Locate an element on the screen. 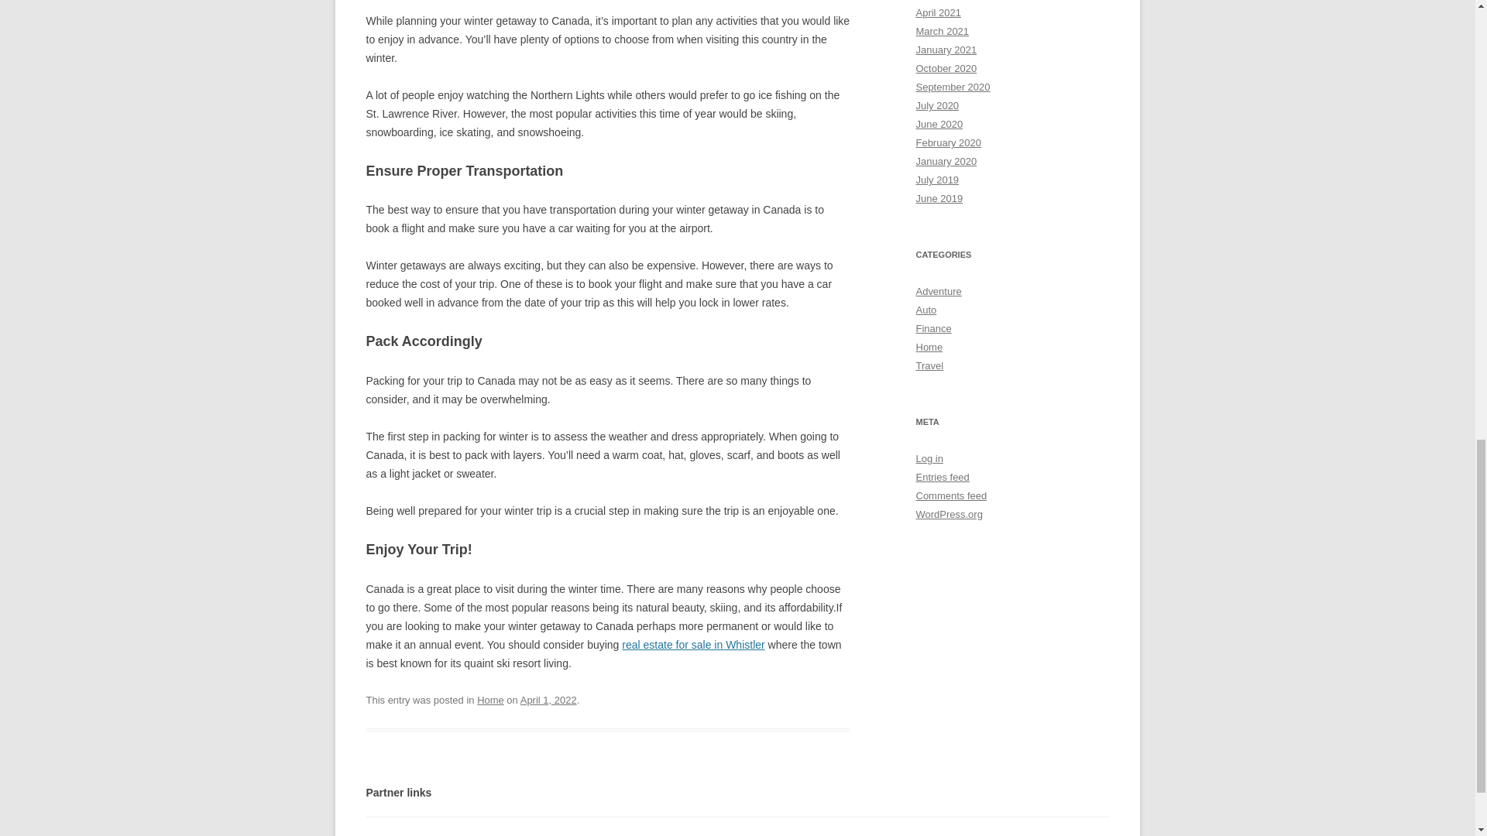  February 2020 is located at coordinates (948, 142).